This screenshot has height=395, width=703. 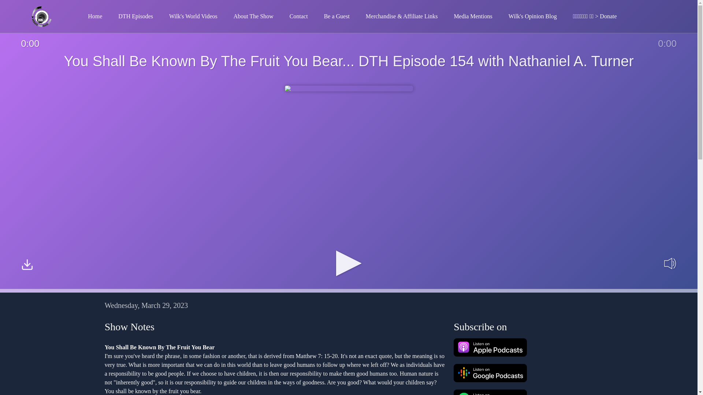 What do you see at coordinates (193, 16) in the screenshot?
I see `Wilk's World Videos` at bounding box center [193, 16].